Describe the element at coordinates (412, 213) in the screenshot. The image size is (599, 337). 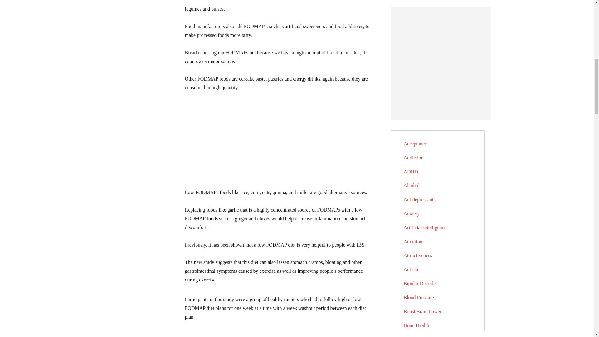
I see `Anxiety` at that location.